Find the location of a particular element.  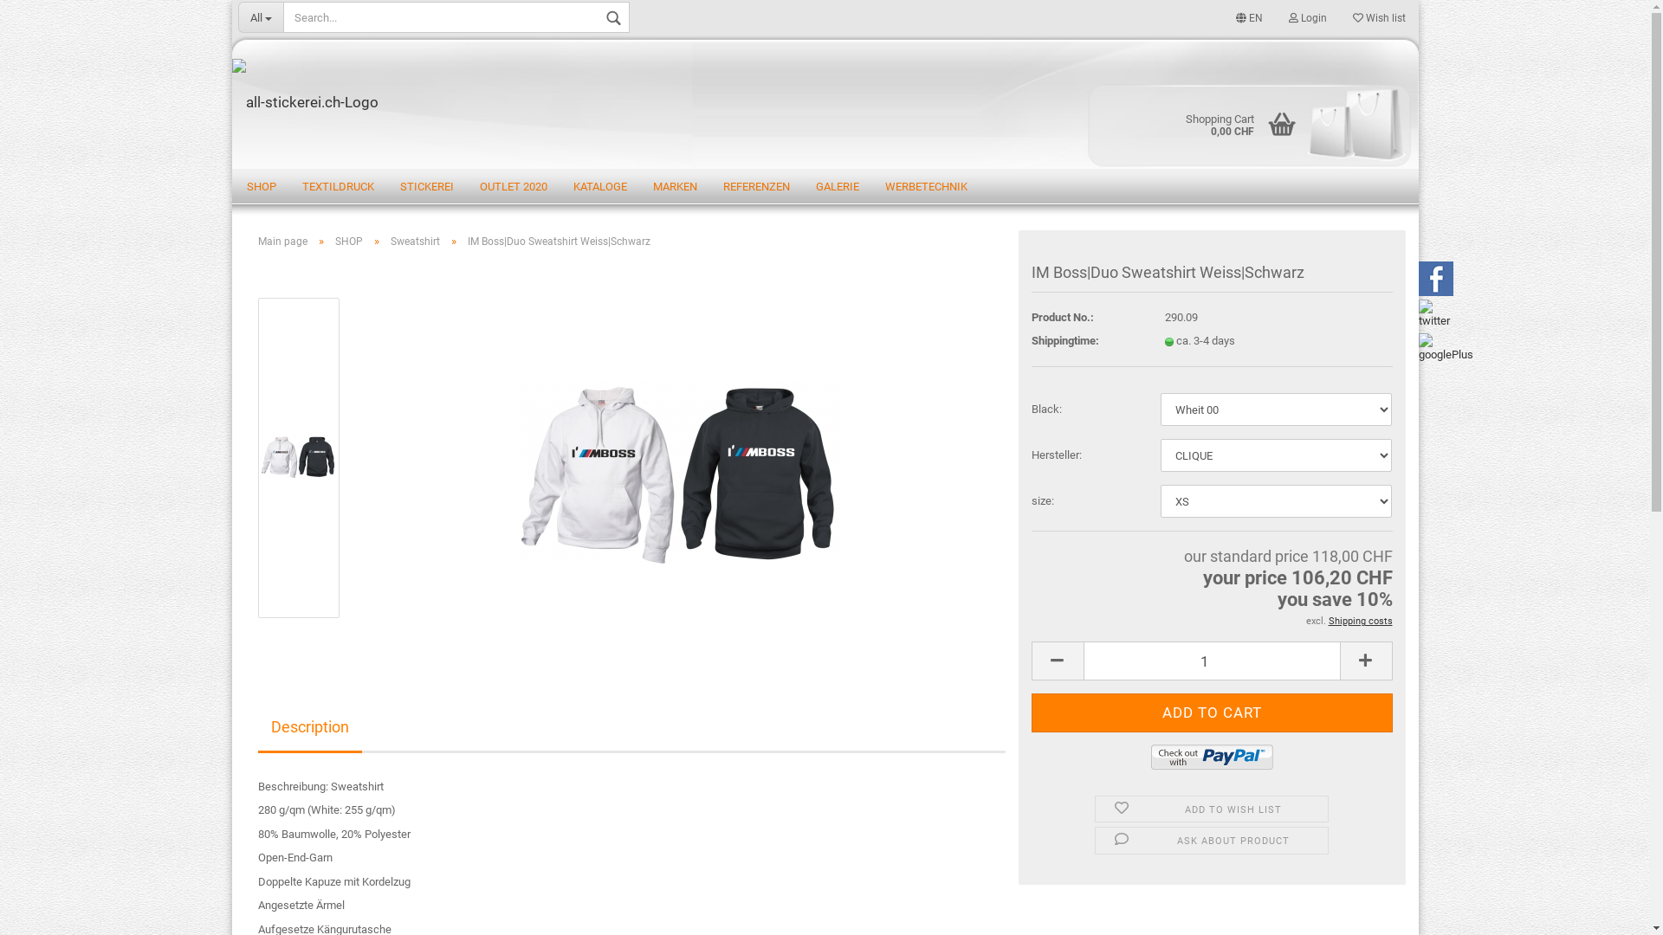

Preview: IM Boss|Duo Sweatshirt Weiss|Schwarz is located at coordinates (299, 457).